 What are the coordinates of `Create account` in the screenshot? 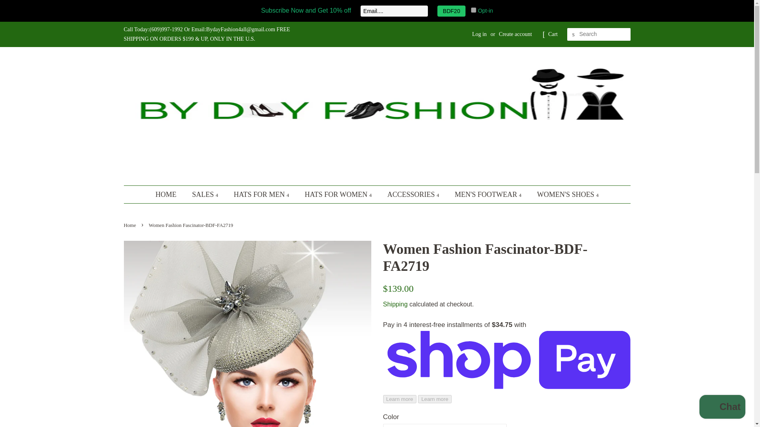 It's located at (515, 34).